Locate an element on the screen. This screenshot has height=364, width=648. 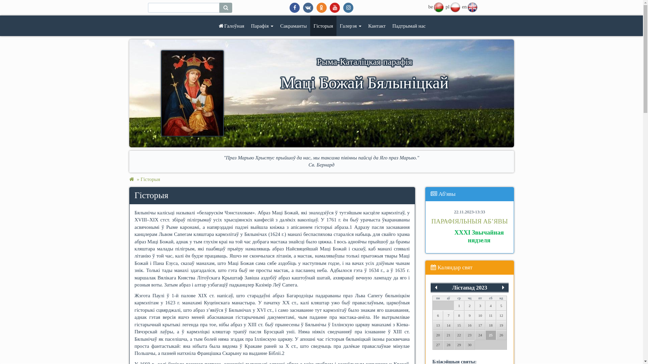
11 is located at coordinates (491, 315).